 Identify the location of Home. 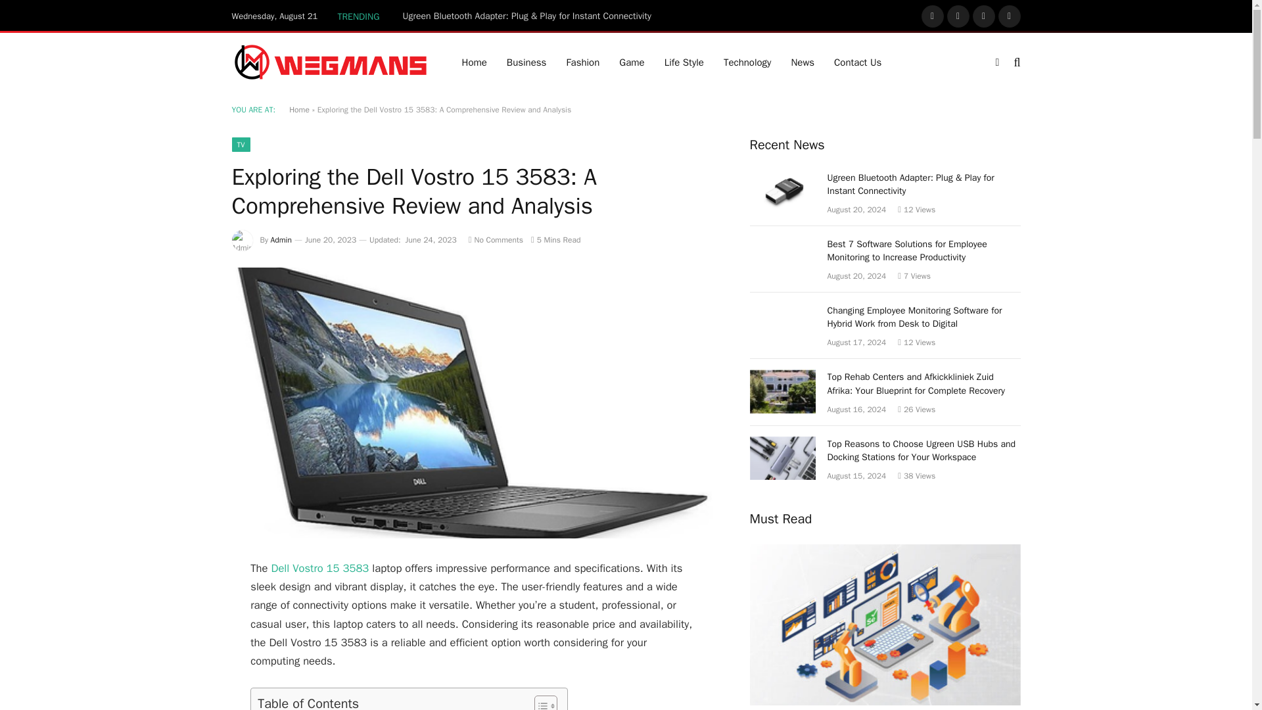
(298, 109).